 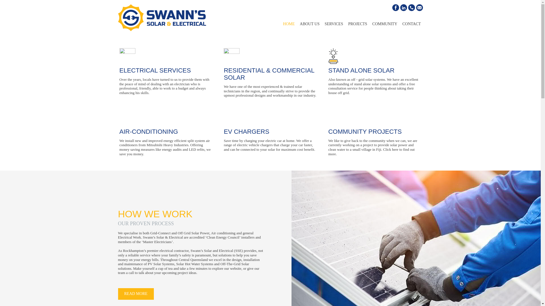 I want to click on READ MORE, so click(x=136, y=294).